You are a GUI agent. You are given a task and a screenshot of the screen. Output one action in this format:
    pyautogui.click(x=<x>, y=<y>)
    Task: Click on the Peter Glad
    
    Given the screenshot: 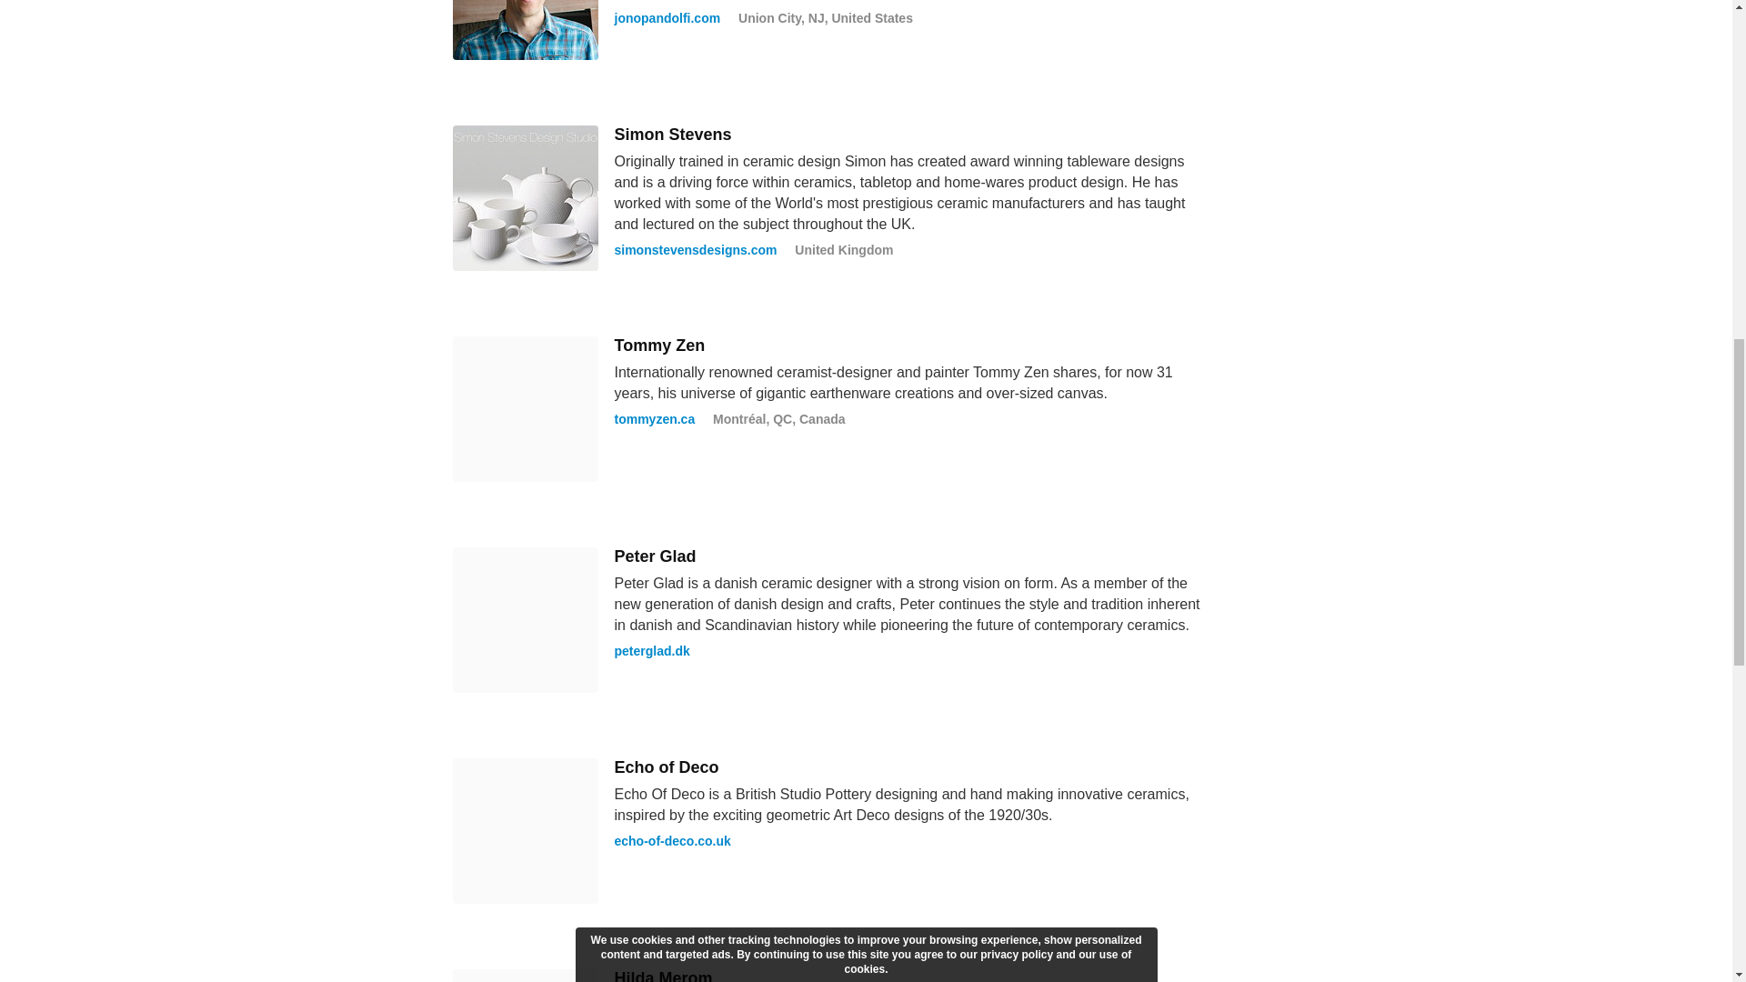 What is the action you would take?
    pyautogui.click(x=655, y=556)
    